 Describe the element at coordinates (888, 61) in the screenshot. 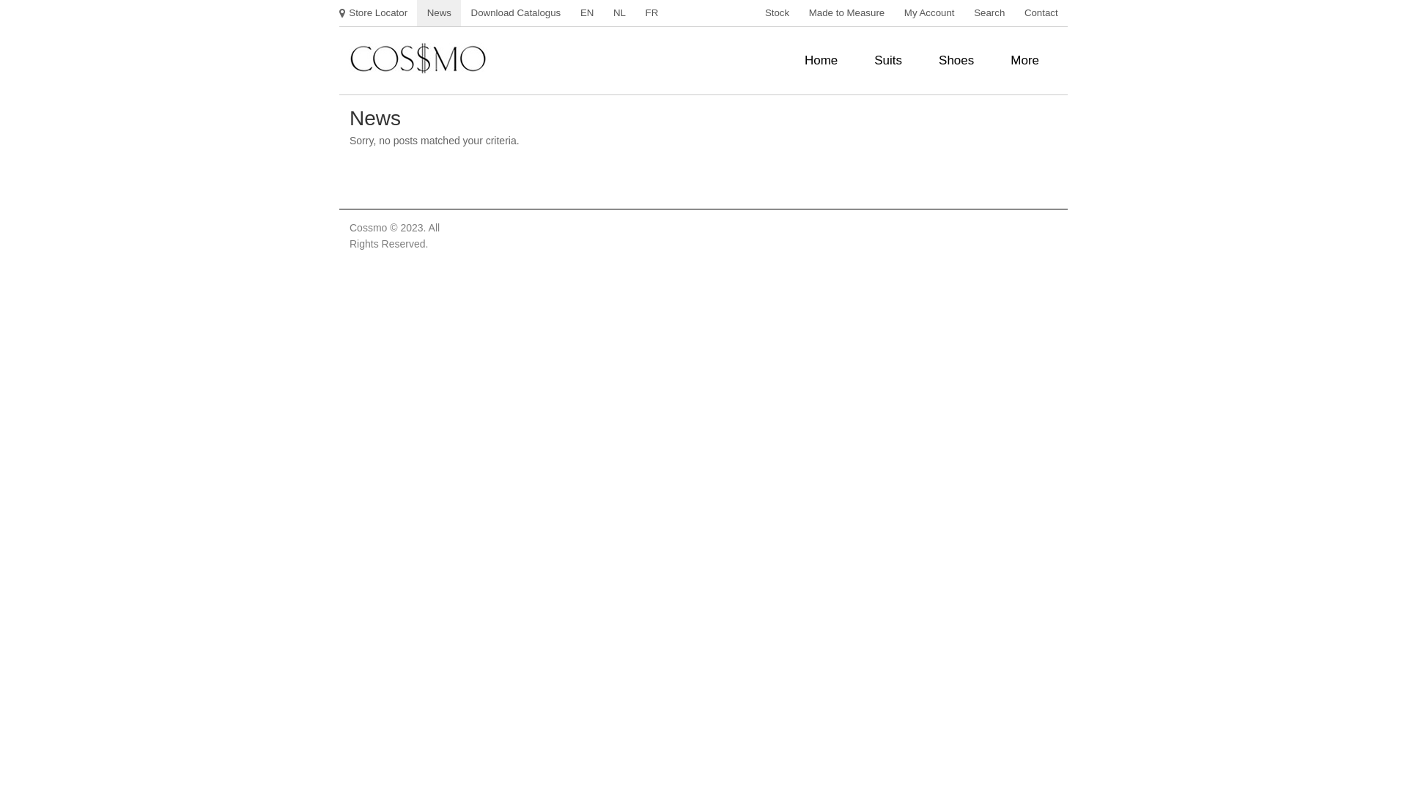

I see `Suits` at that location.